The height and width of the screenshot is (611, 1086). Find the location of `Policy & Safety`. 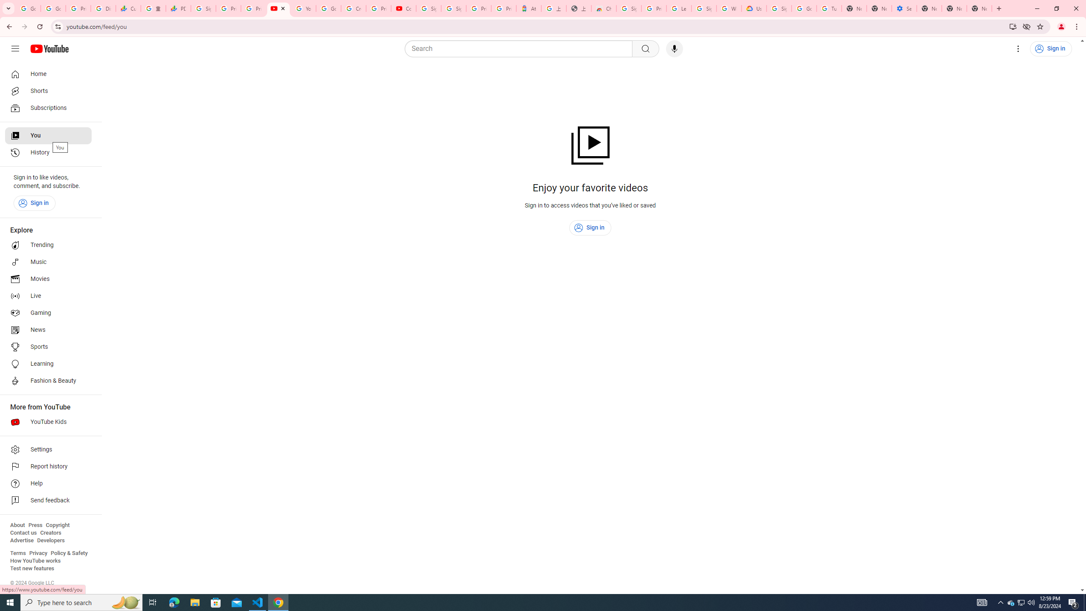

Policy & Safety is located at coordinates (69, 553).